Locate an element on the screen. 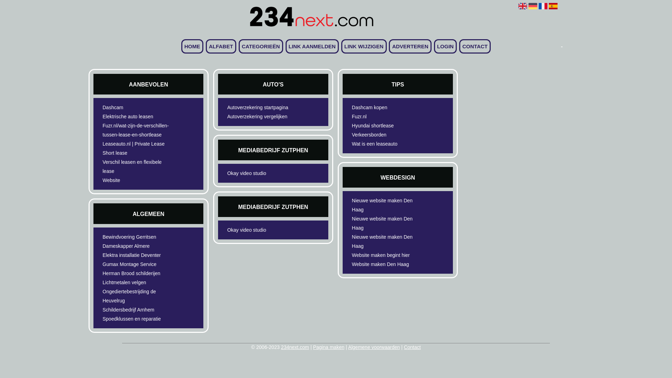  Algemene voorwaarden is located at coordinates (374, 347).